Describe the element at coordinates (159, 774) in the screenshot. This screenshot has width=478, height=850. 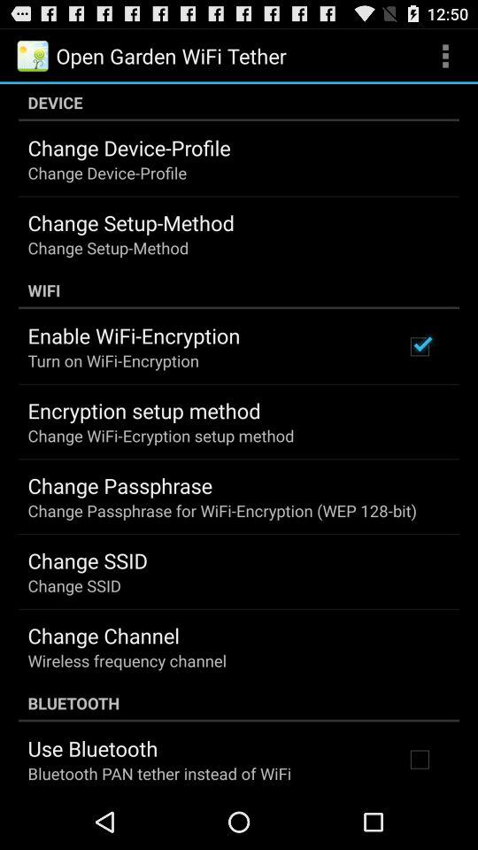
I see `select item below the use bluetooth icon` at that location.